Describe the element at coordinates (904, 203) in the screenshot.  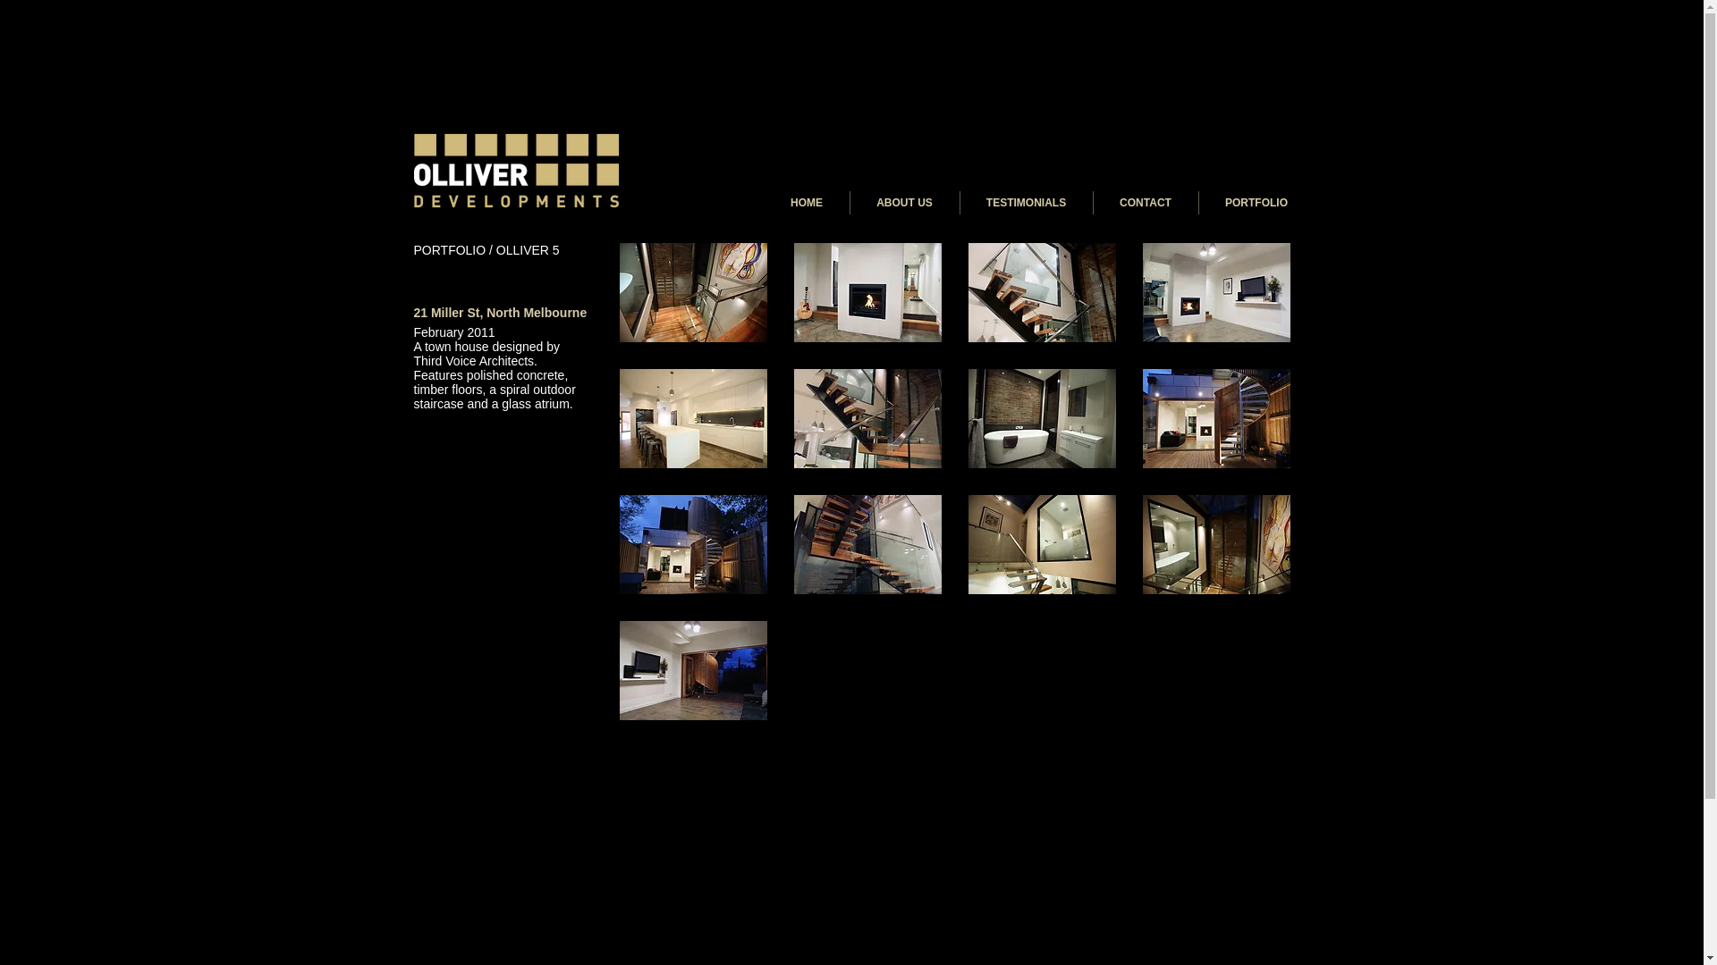
I see `ABOUT US` at that location.